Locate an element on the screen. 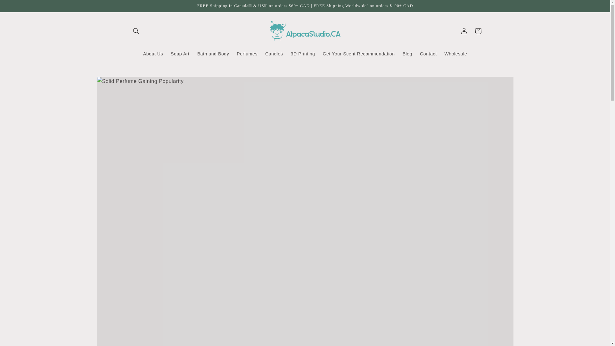 Image resolution: width=615 pixels, height=346 pixels. Soap Art is located at coordinates (180, 54).